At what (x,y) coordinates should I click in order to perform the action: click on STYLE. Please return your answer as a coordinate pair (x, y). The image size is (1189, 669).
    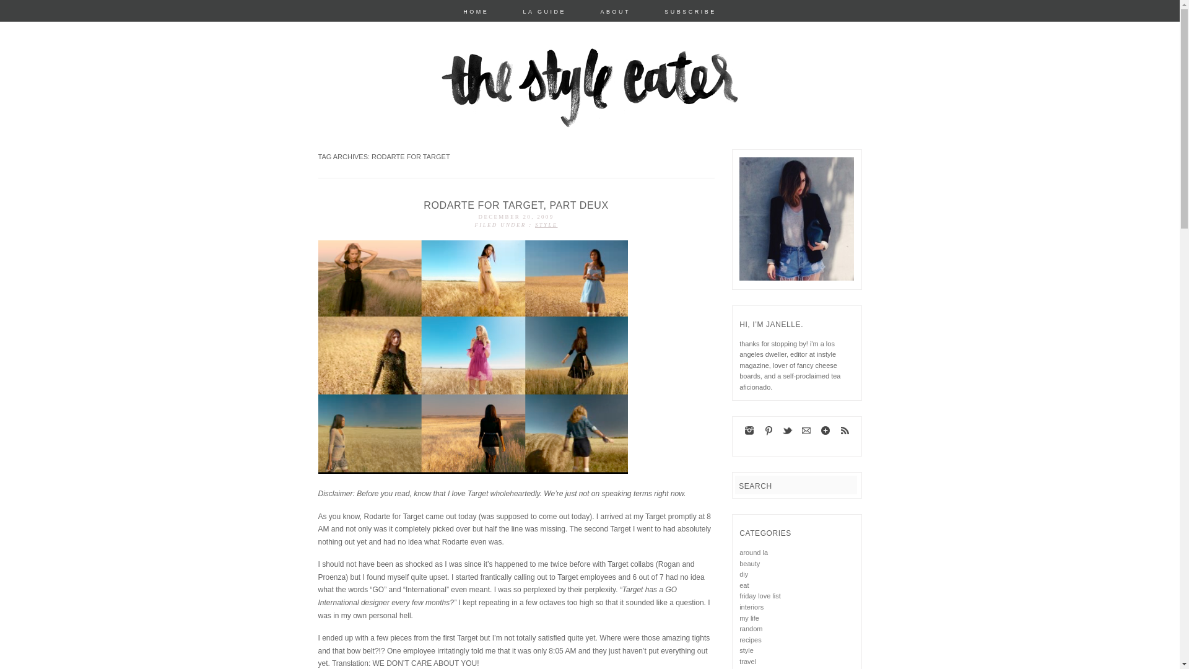
    Looking at the image, I should click on (546, 224).